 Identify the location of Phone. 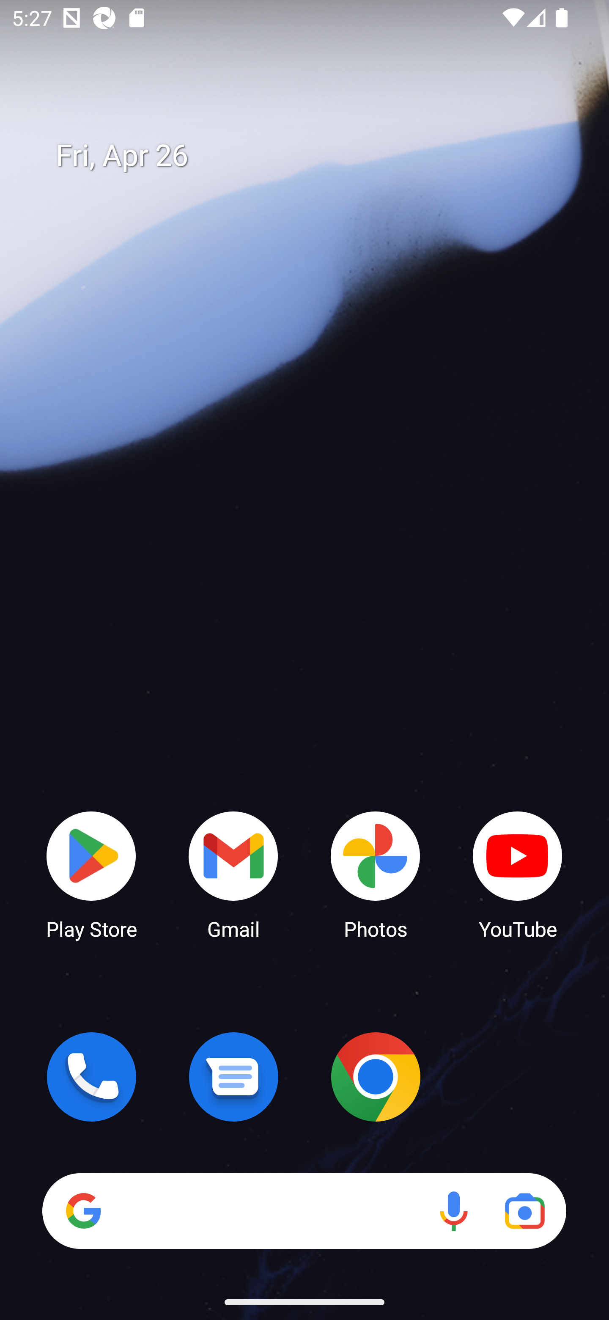
(91, 1077).